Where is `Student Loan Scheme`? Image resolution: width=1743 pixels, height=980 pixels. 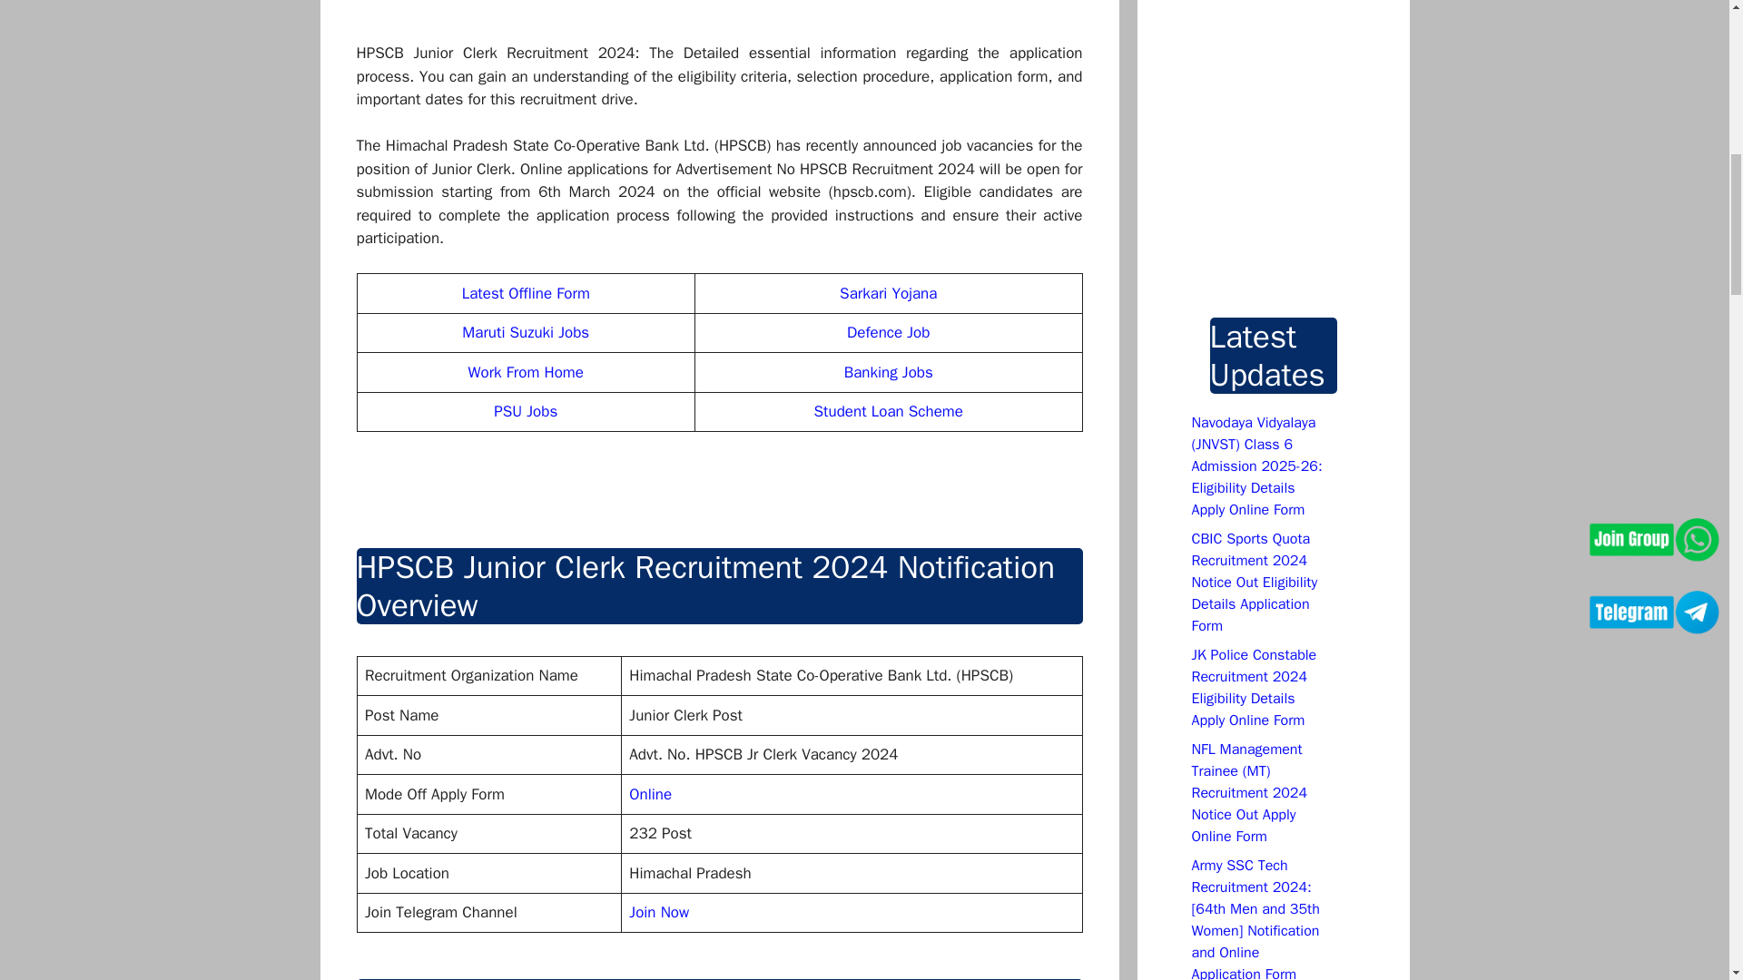
Student Loan Scheme is located at coordinates (888, 411).